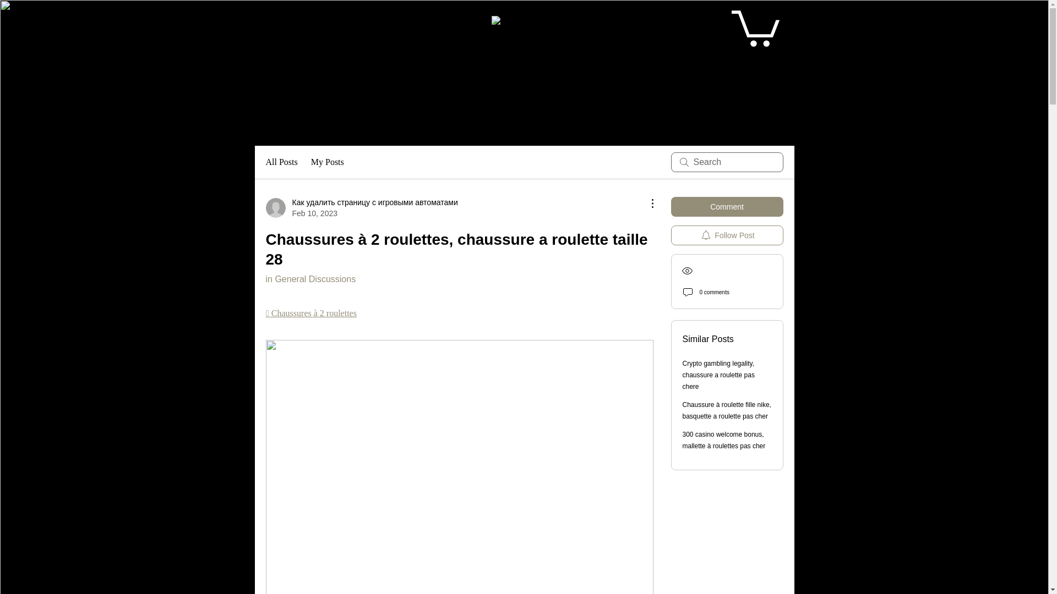  I want to click on My Posts, so click(327, 162).